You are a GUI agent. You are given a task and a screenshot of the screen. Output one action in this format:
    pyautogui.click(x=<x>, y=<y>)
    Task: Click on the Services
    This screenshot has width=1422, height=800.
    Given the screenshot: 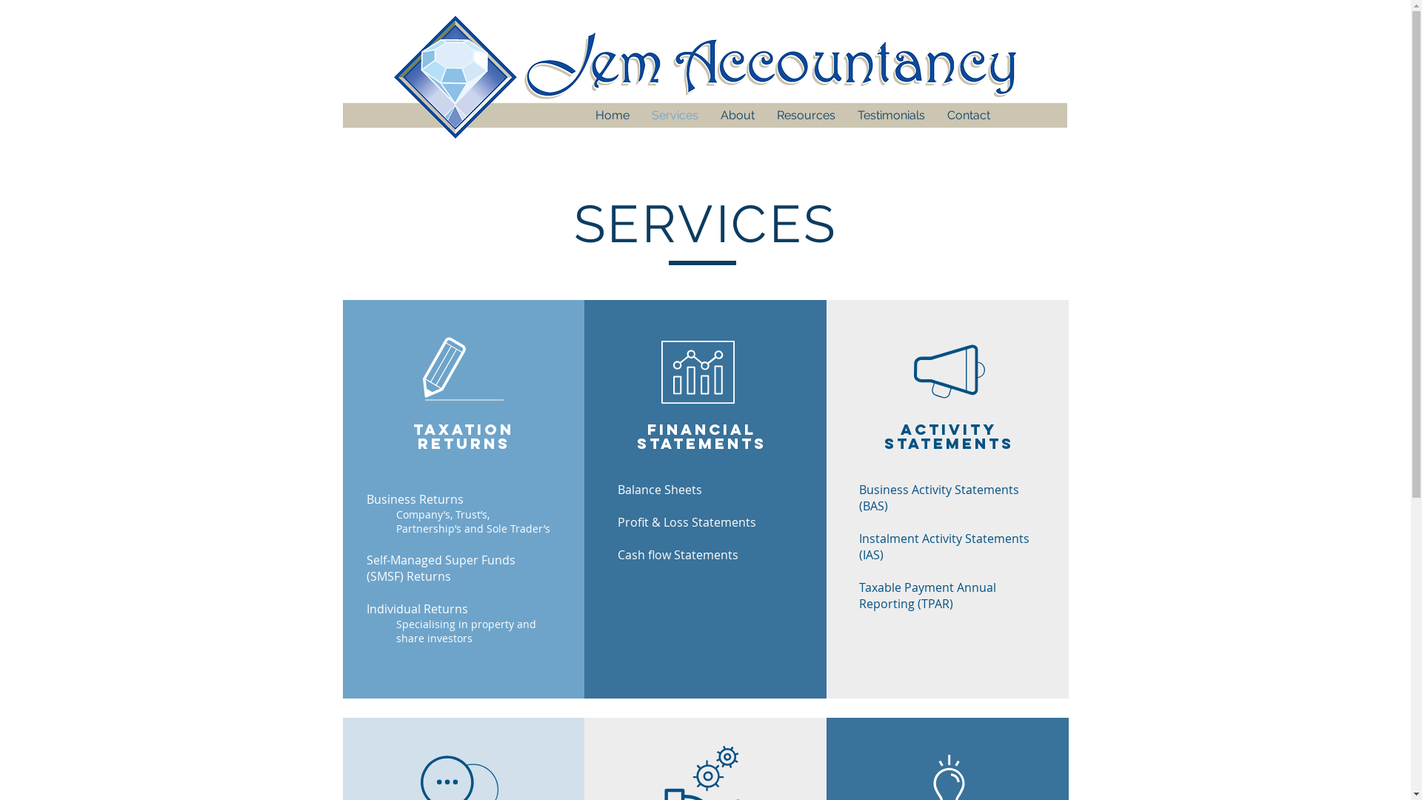 What is the action you would take?
    pyautogui.click(x=674, y=116)
    